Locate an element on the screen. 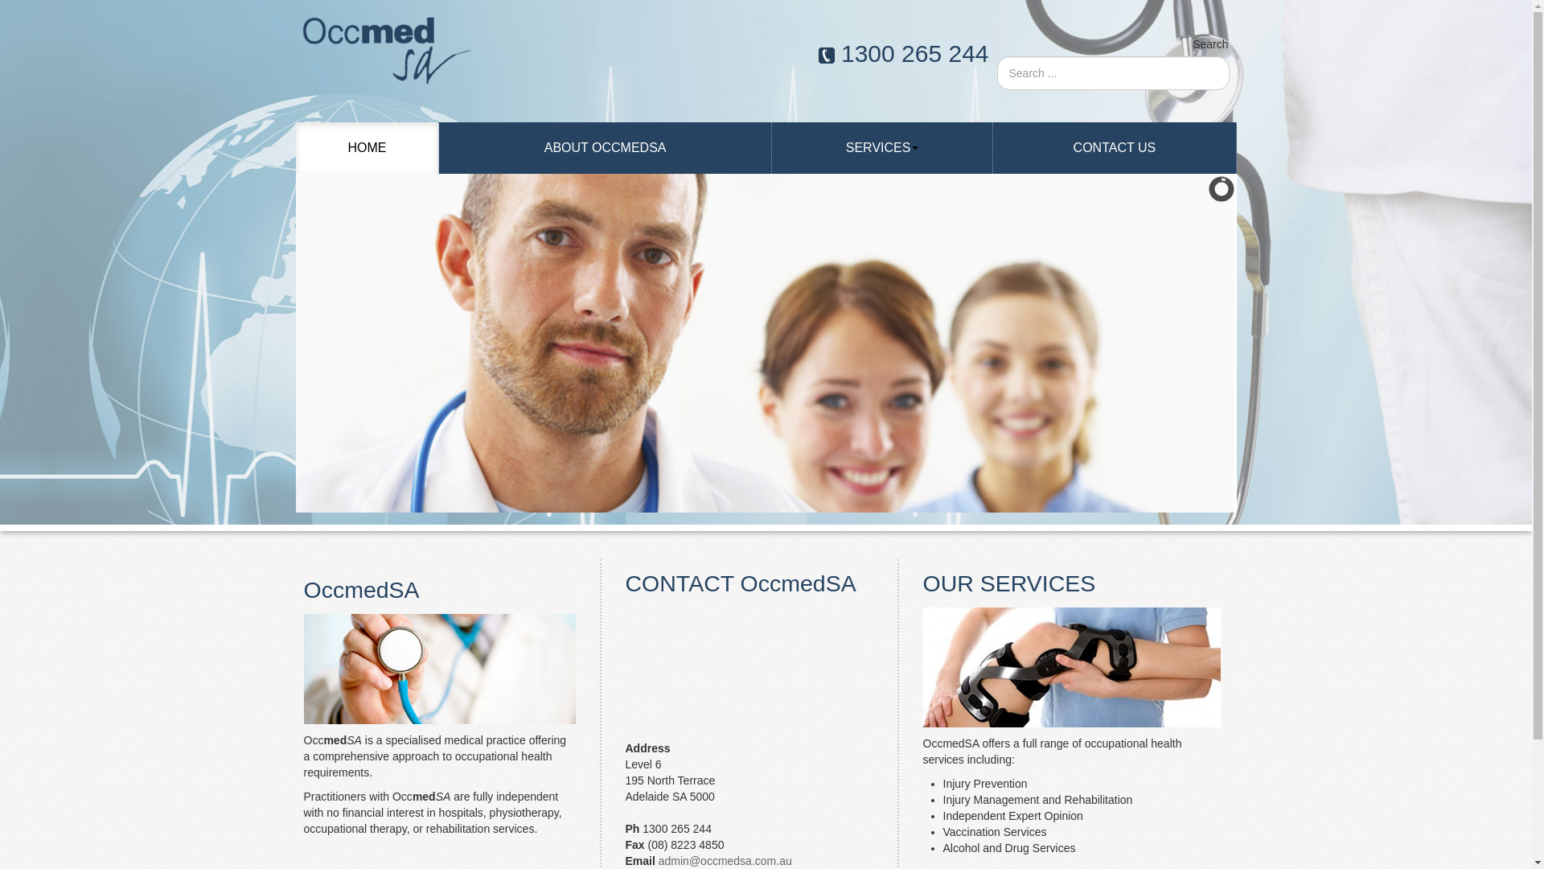 The width and height of the screenshot is (1544, 869). CONTACT US is located at coordinates (1115, 148).